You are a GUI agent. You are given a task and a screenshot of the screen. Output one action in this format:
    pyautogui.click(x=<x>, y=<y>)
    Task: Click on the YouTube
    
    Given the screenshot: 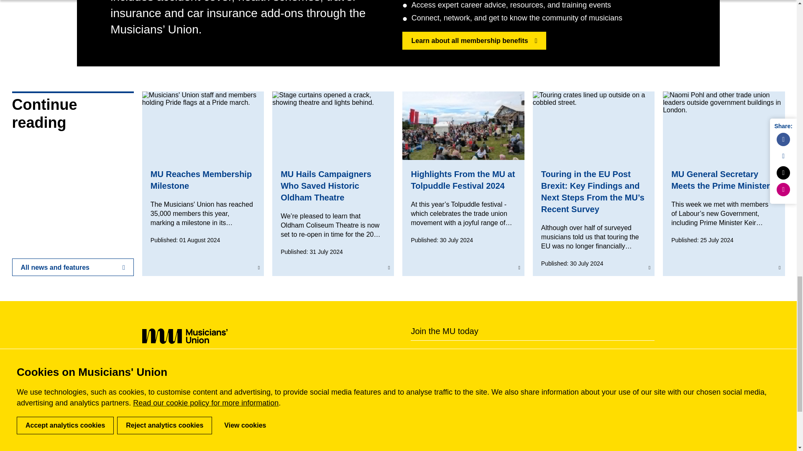 What is the action you would take?
    pyautogui.click(x=291, y=362)
    